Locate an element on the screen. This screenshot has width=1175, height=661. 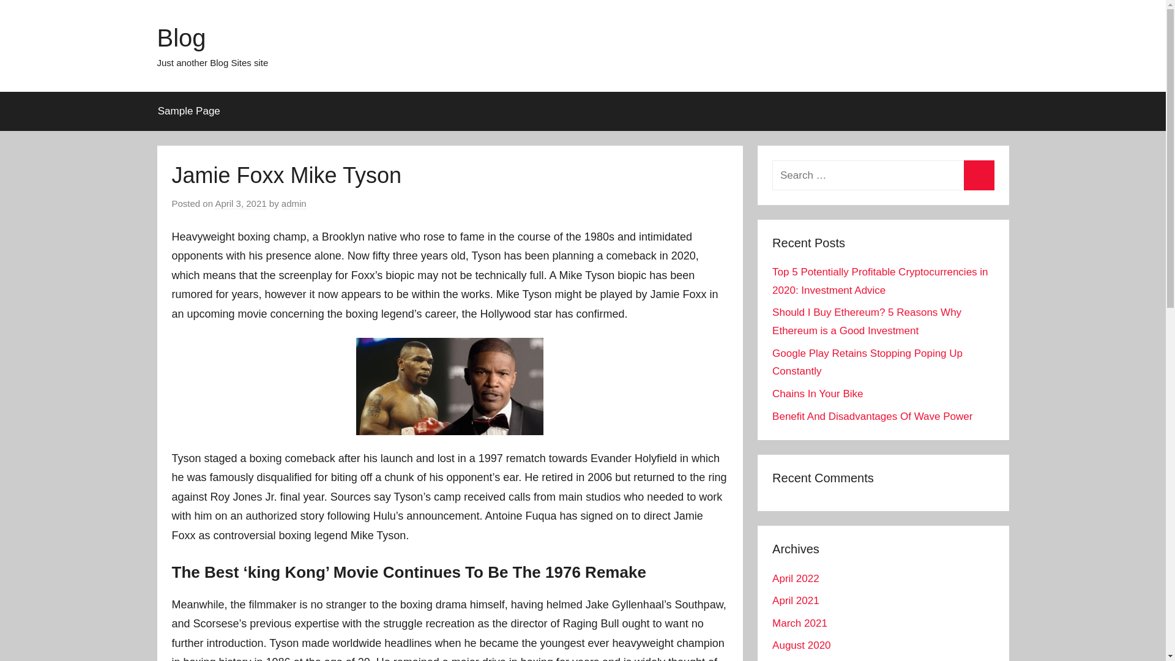
Chains In Your Bike is located at coordinates (817, 394).